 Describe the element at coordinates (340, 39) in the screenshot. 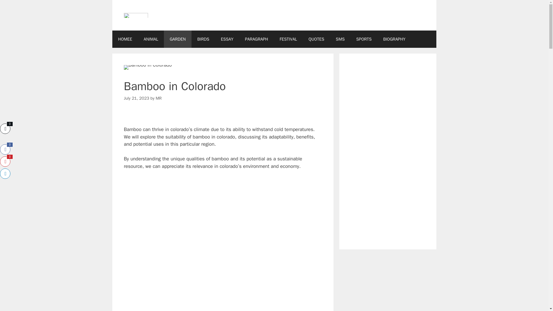

I see `SMS` at that location.